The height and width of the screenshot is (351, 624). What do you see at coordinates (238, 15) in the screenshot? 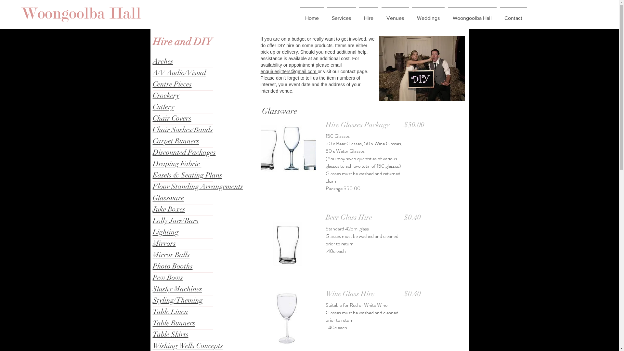
I see `Site Search` at bounding box center [238, 15].